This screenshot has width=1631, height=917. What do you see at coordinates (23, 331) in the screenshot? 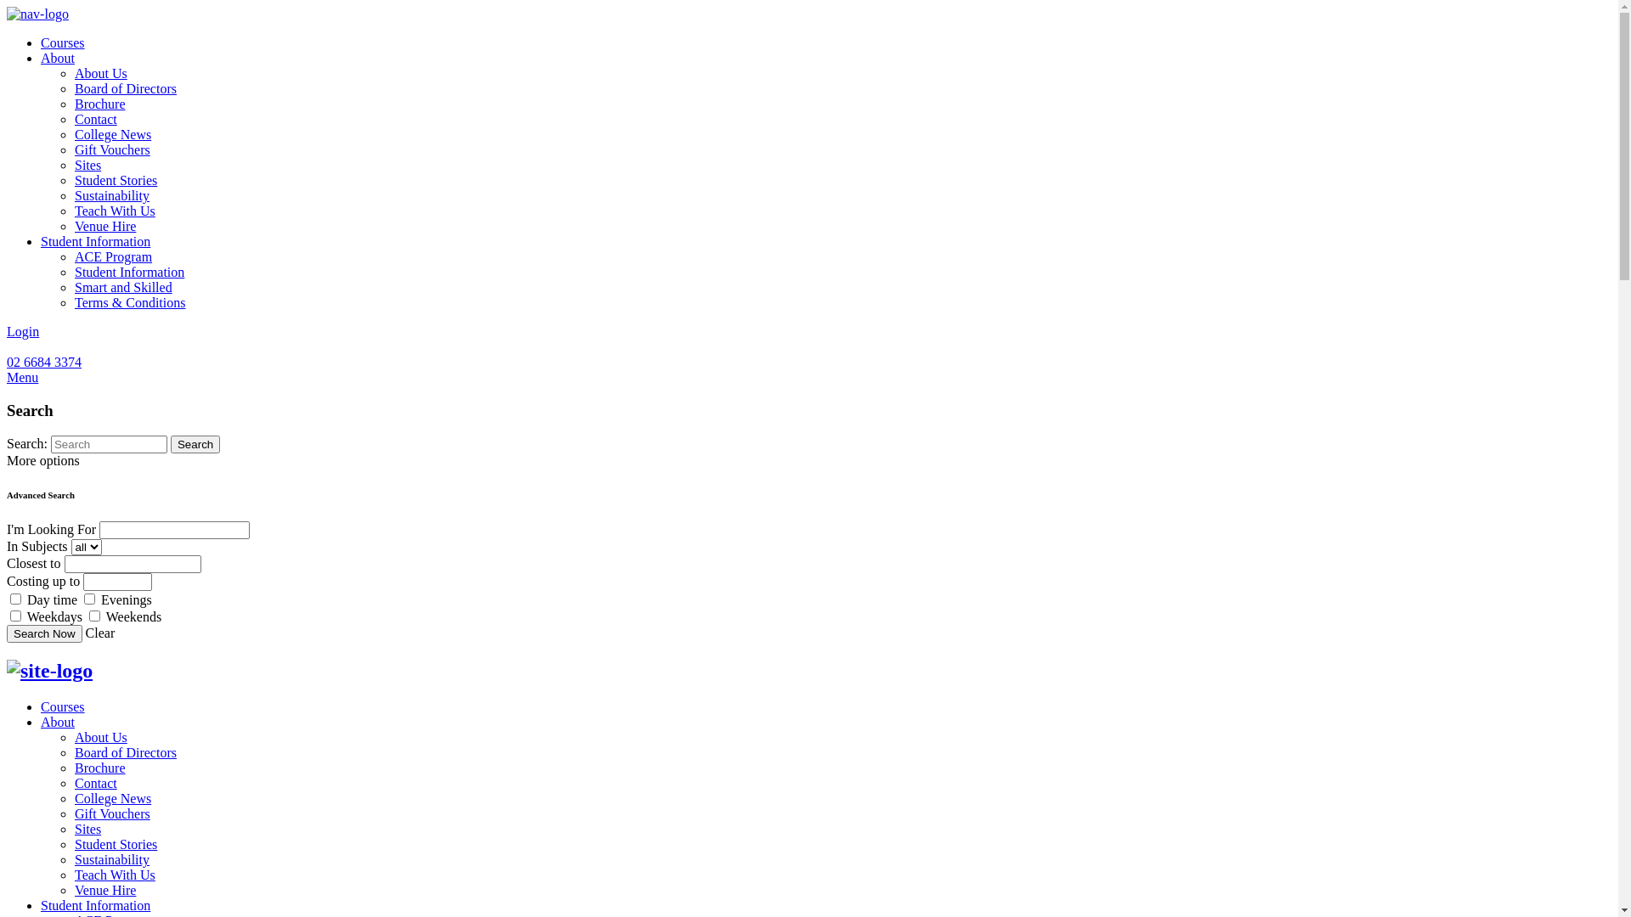
I see `Login` at bounding box center [23, 331].